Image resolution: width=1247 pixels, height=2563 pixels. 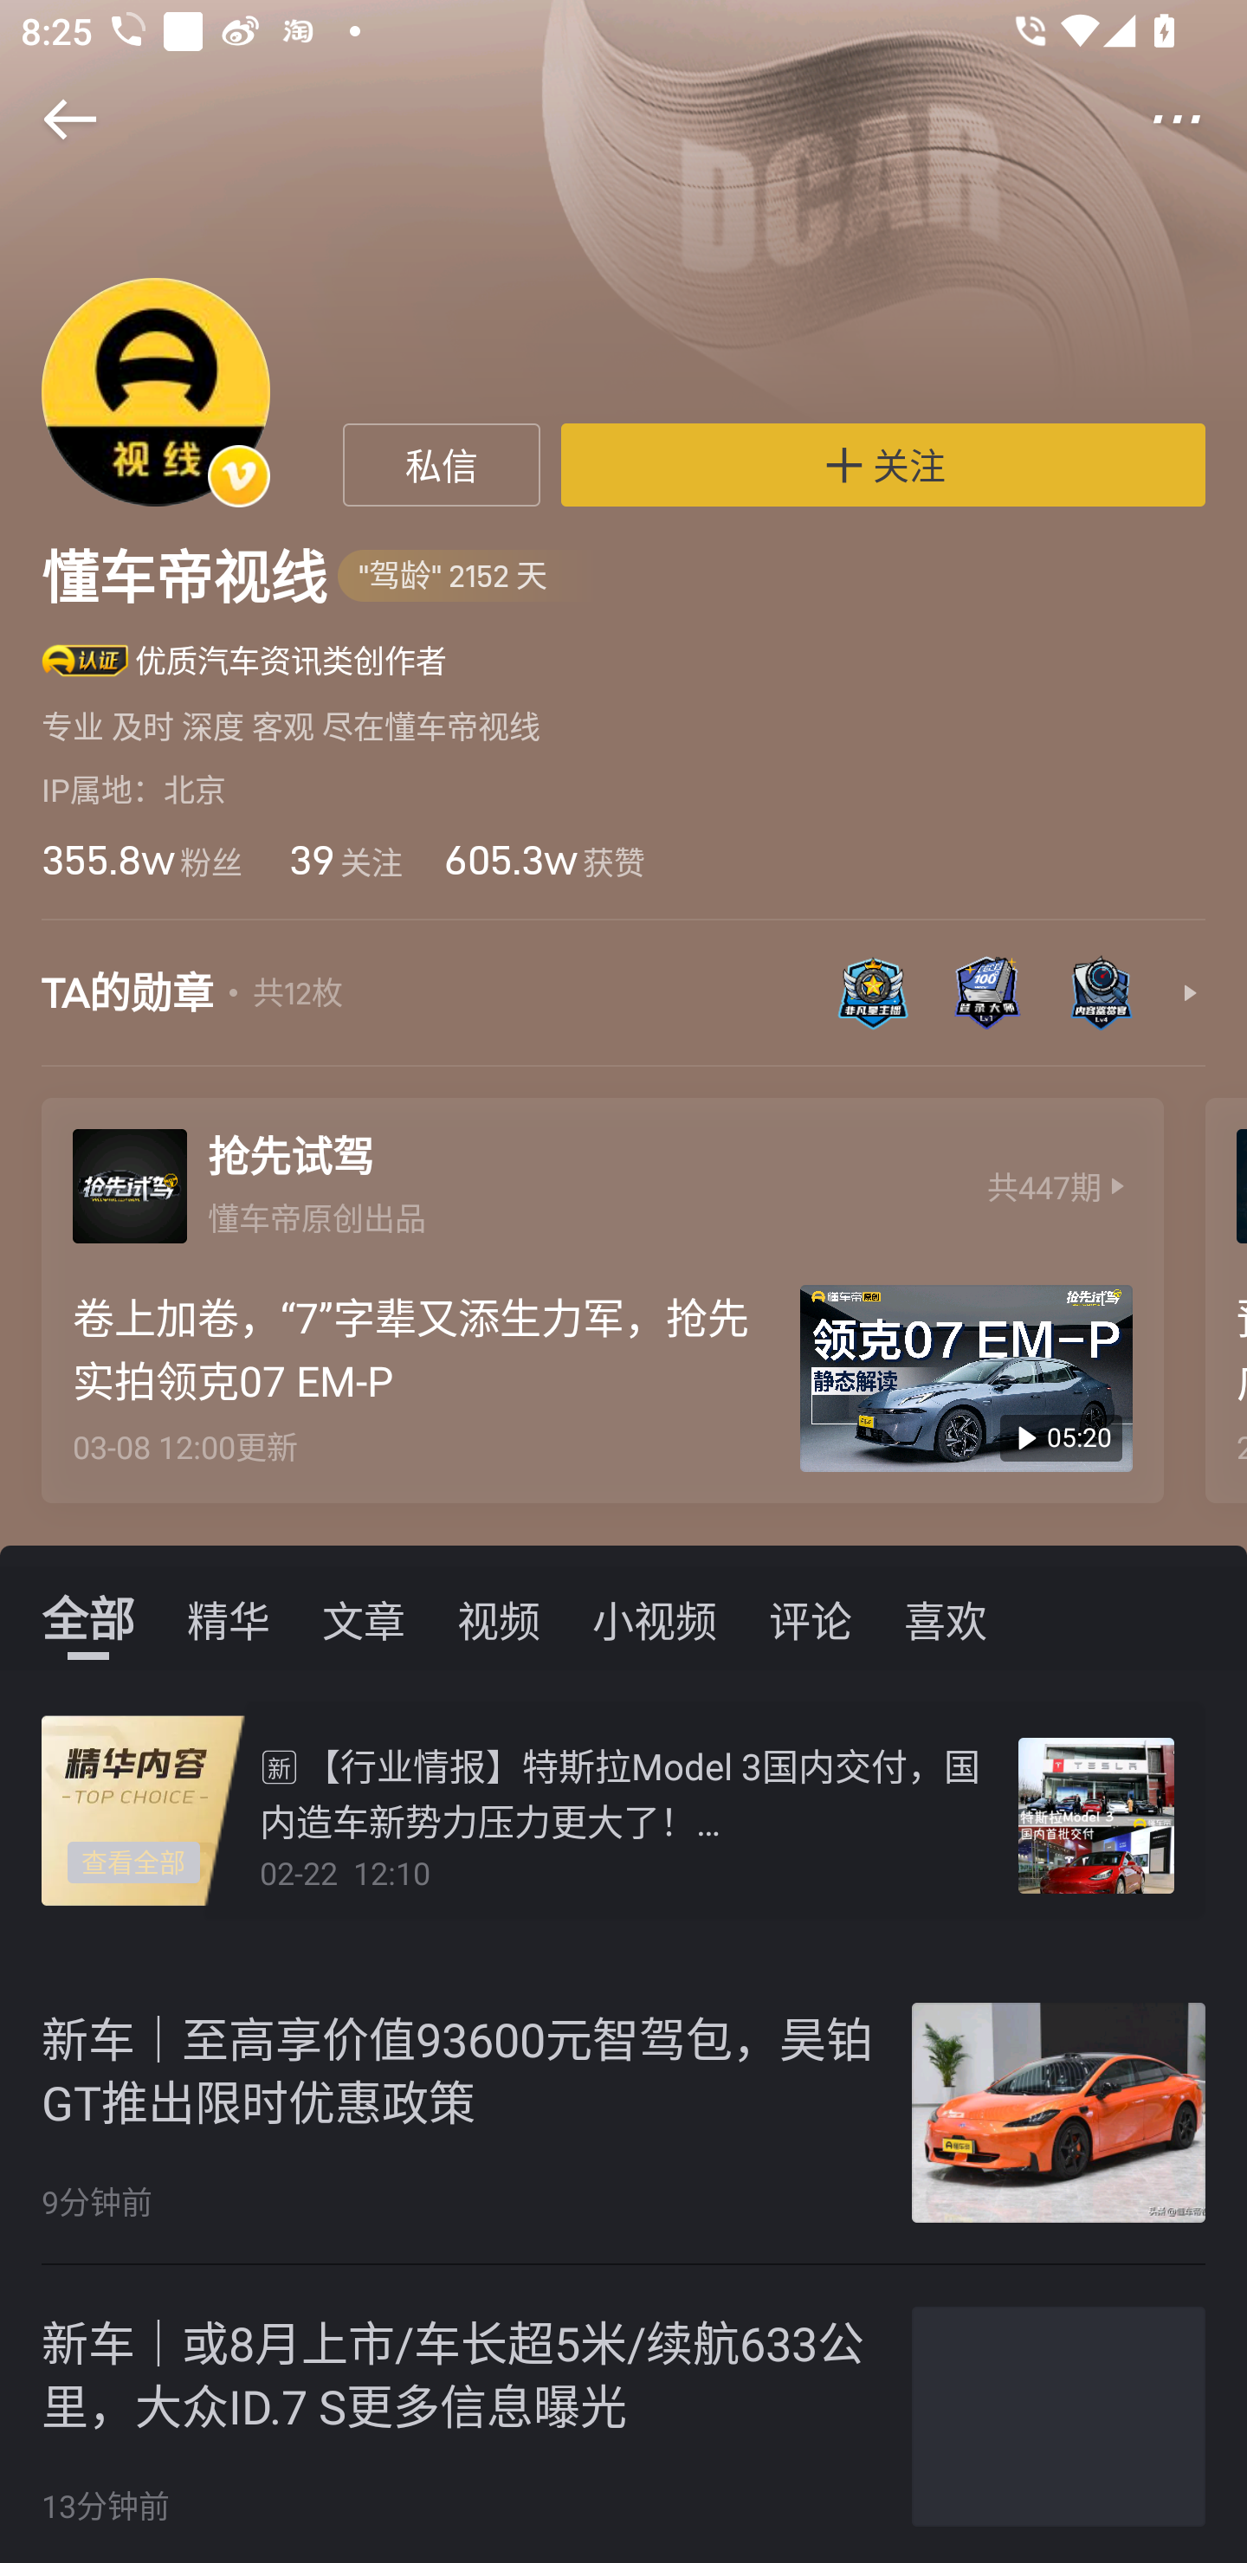 I want to click on , so click(x=1197, y=119).